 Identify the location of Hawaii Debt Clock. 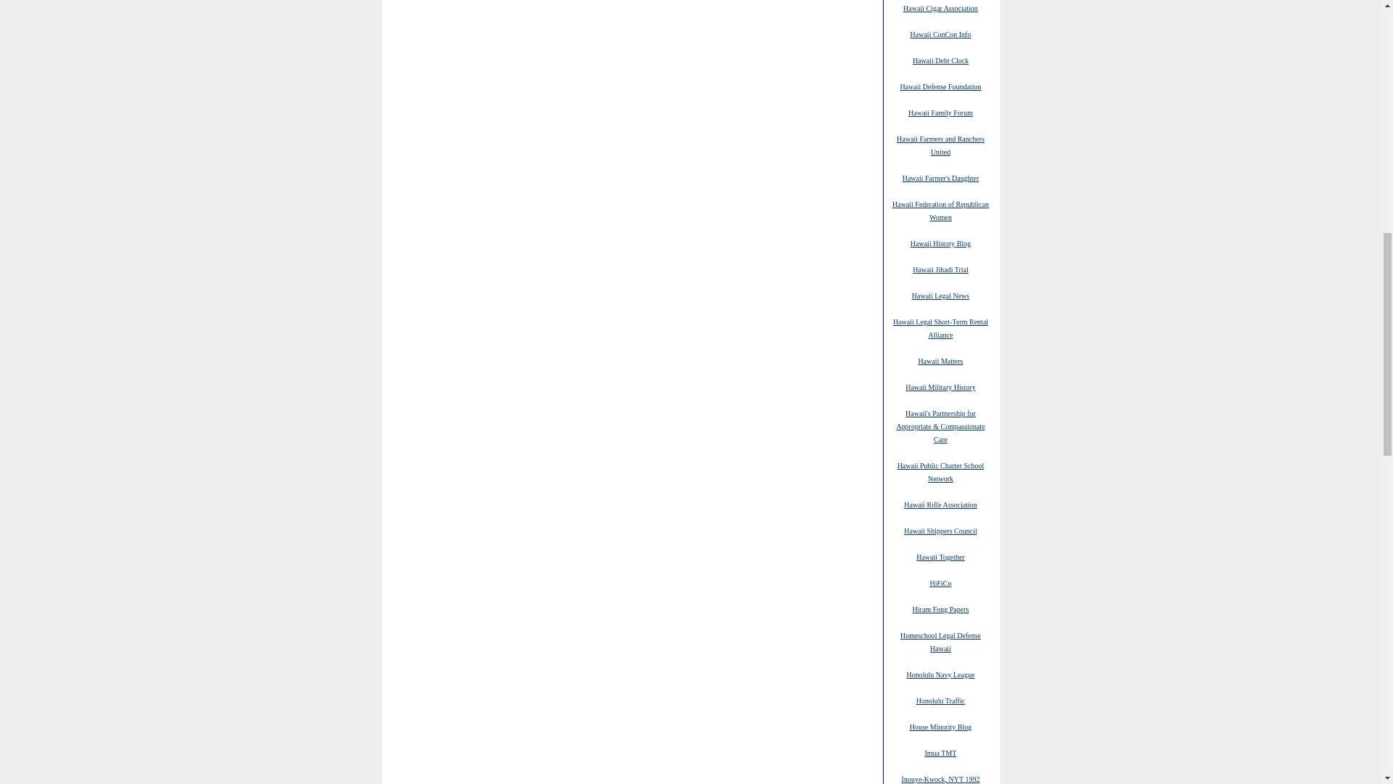
(940, 60).